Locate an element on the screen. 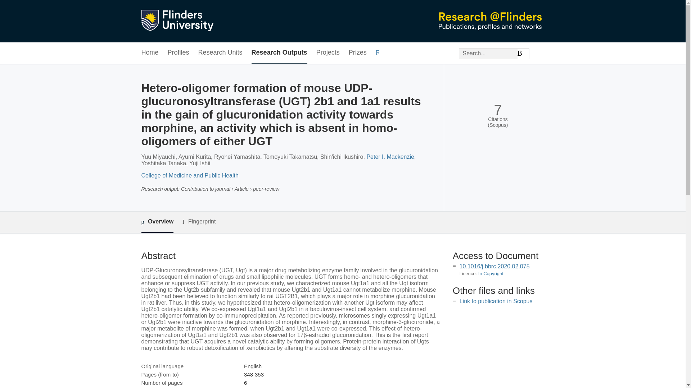  Profiles is located at coordinates (179, 53).